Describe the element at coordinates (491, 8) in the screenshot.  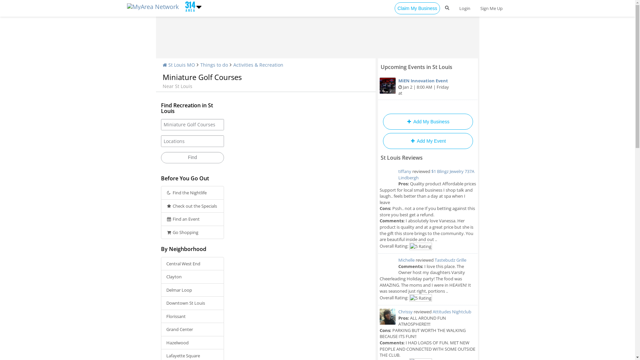
I see `Sign Me Up` at that location.